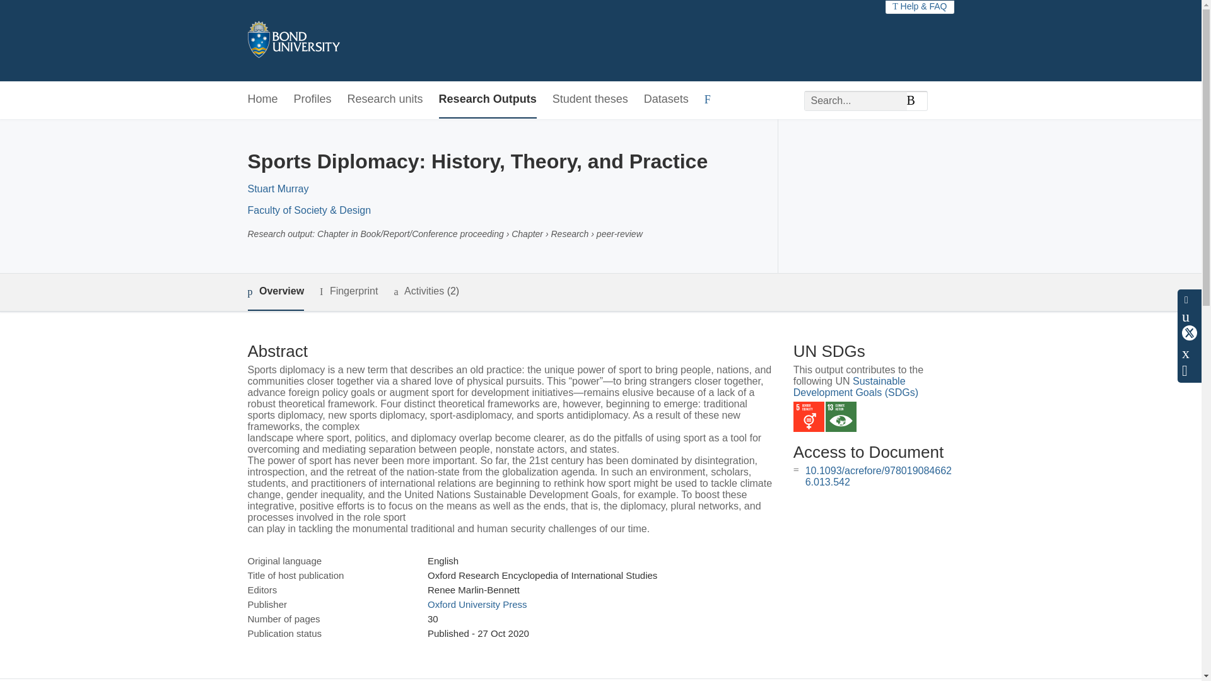 The height and width of the screenshot is (681, 1211). What do you see at coordinates (278, 188) in the screenshot?
I see `Stuart Murray` at bounding box center [278, 188].